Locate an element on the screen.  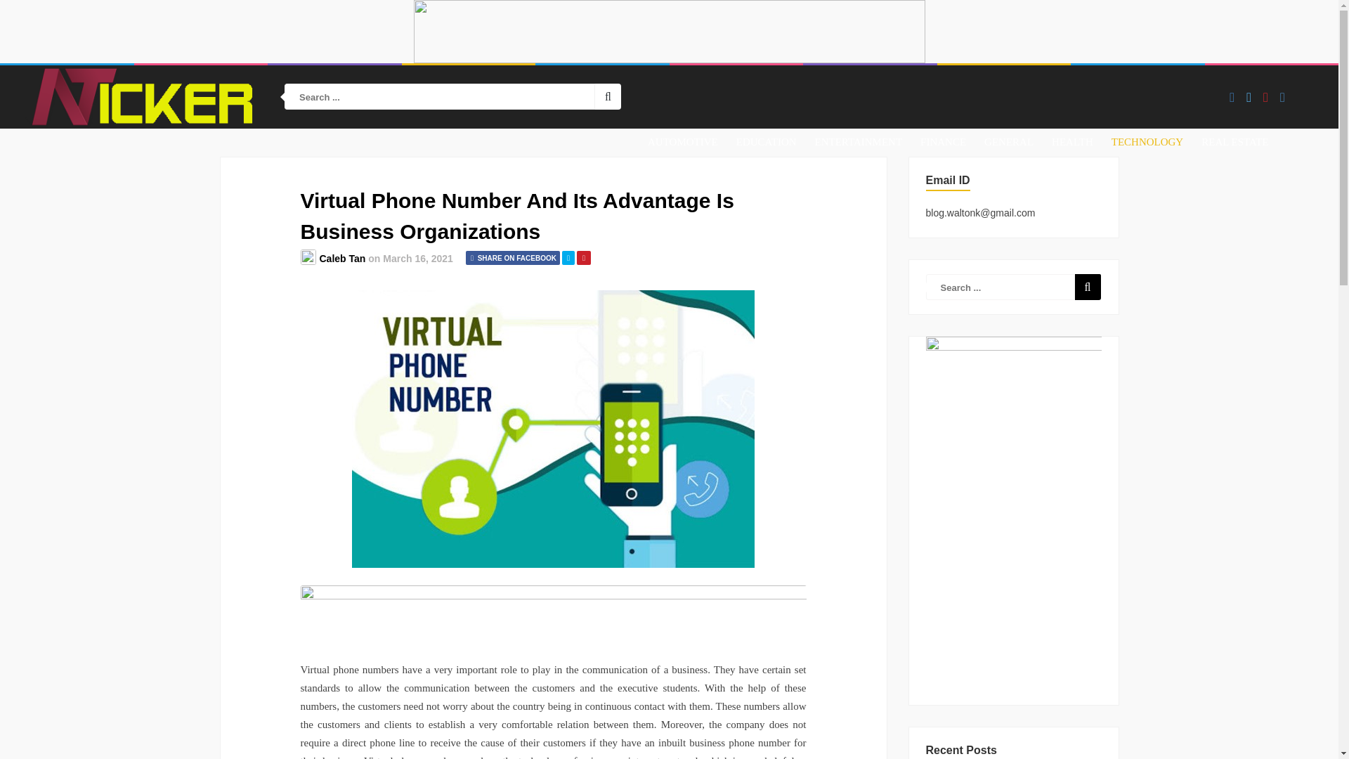
GENERAL is located at coordinates (1009, 142).